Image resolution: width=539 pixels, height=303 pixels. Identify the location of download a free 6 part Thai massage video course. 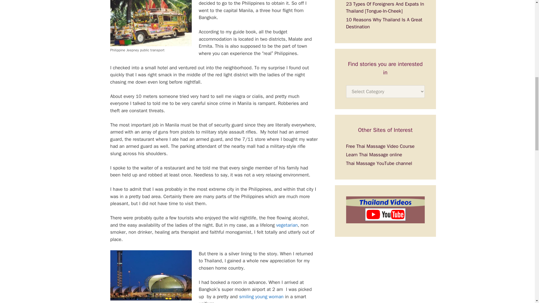
(380, 146).